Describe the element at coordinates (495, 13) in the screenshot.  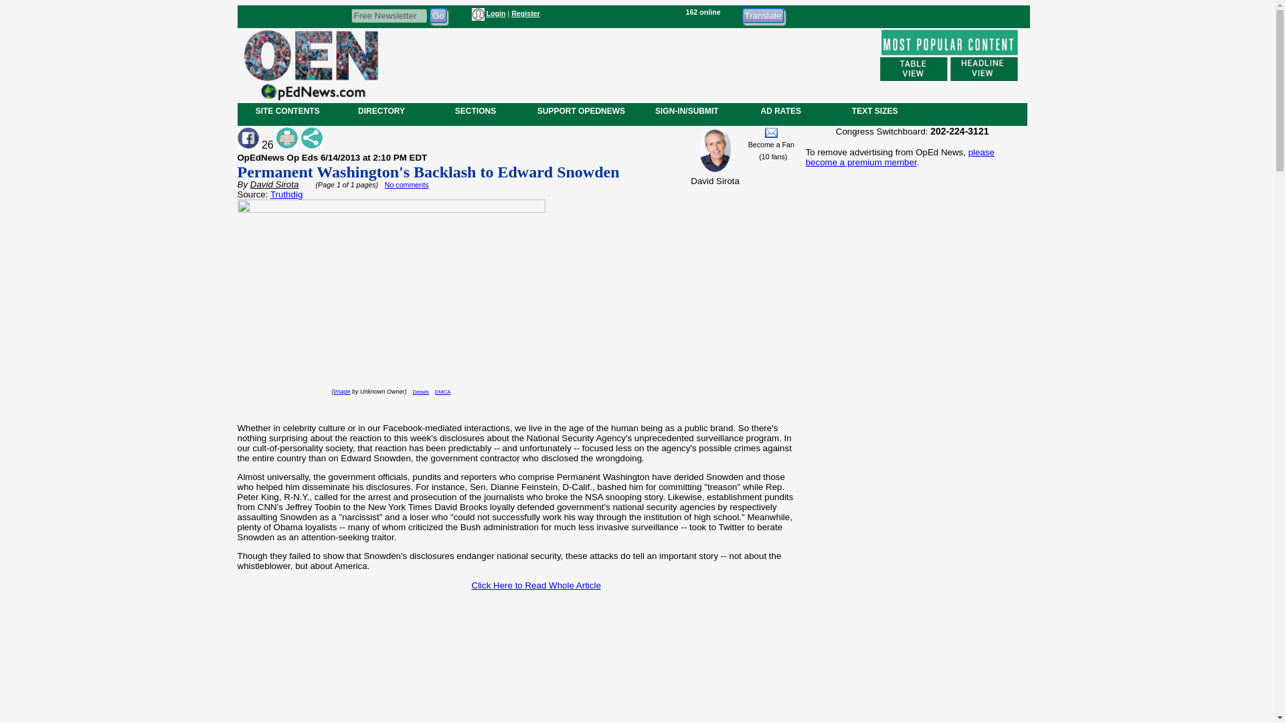
I see `Login` at that location.